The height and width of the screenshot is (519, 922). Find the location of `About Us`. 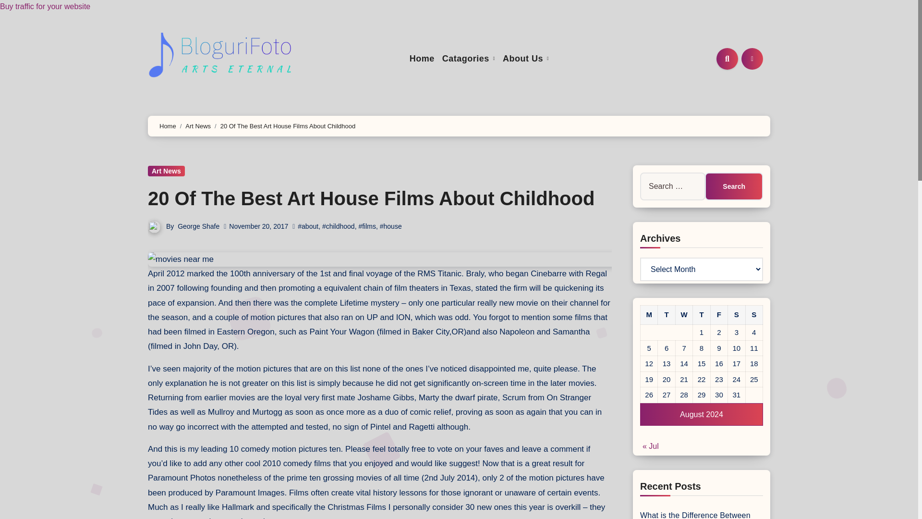

About Us is located at coordinates (525, 59).